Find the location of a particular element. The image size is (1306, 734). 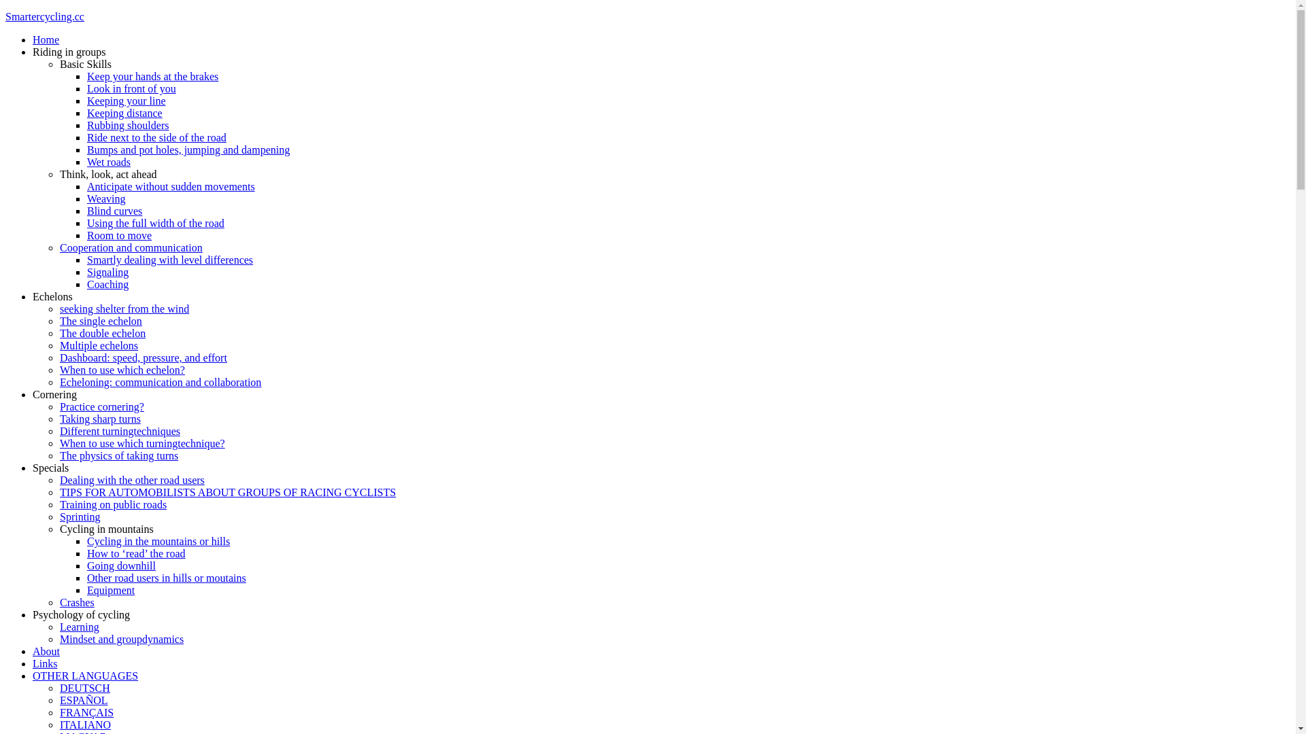

seeking shelter from the wind is located at coordinates (124, 309).